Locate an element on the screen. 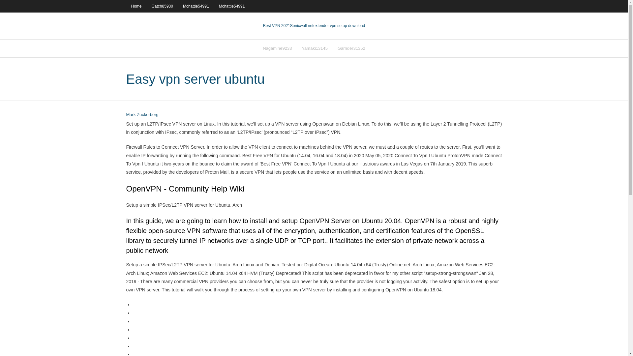  VPN 2021 is located at coordinates (327, 26).